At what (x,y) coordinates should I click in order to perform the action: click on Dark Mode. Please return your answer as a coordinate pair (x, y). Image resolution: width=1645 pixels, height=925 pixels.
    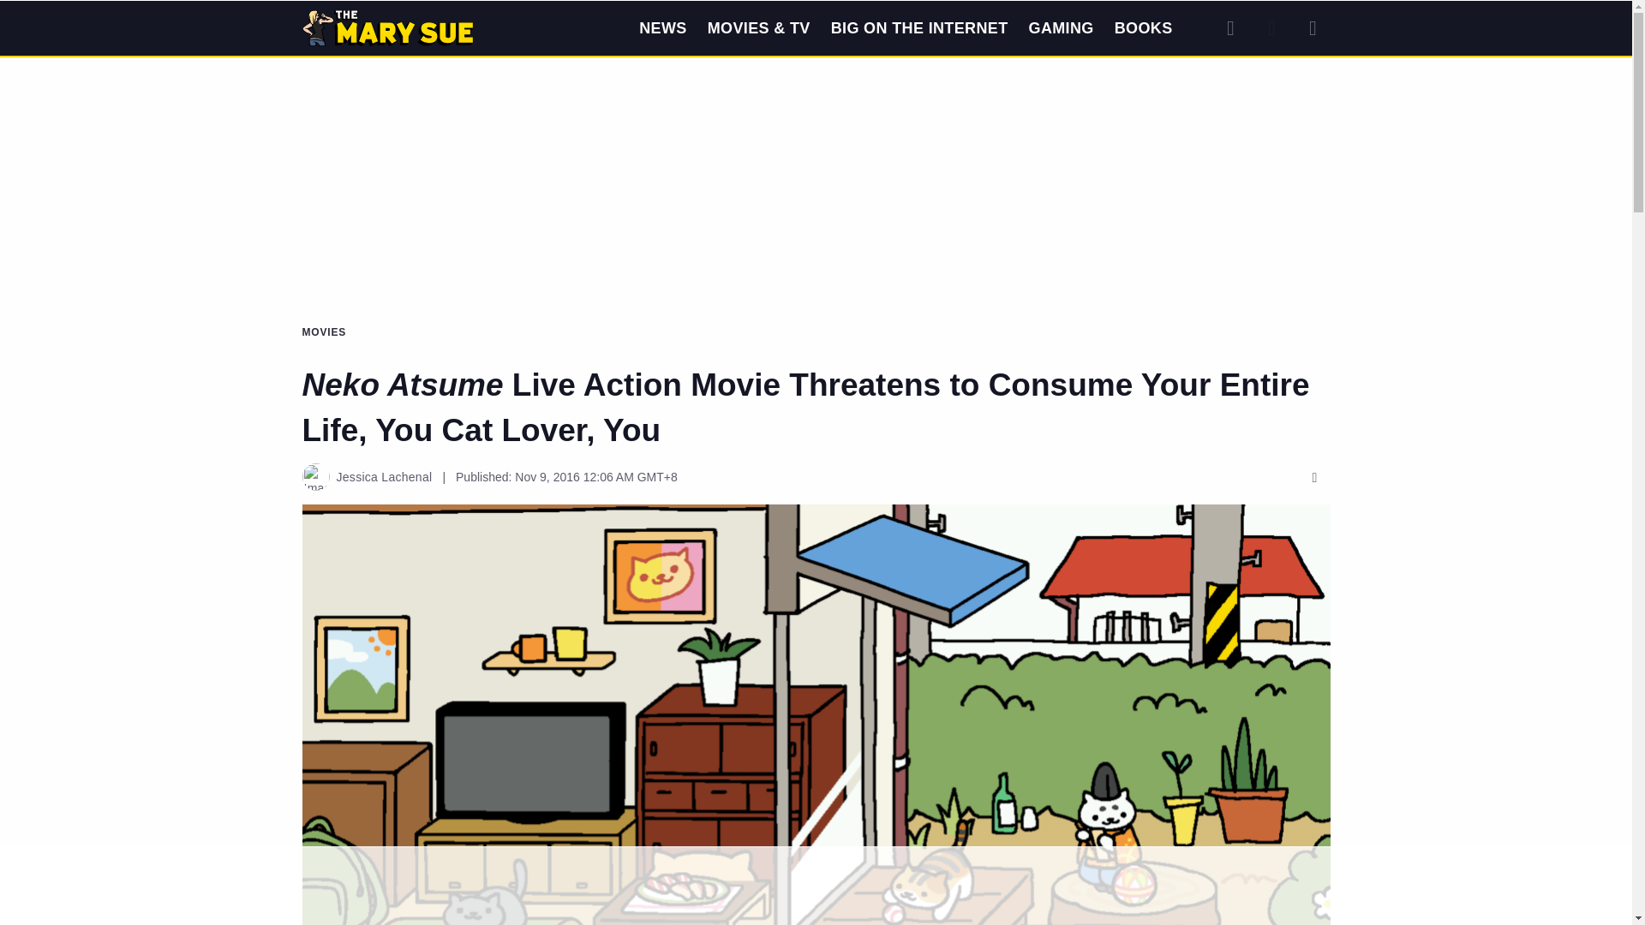
    Looking at the image, I should click on (1271, 27).